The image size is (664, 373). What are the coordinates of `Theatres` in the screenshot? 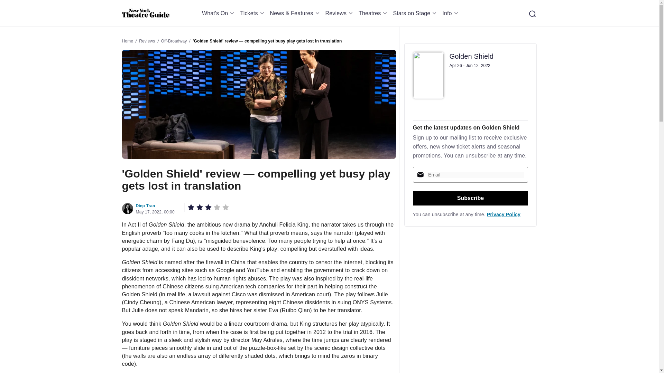 It's located at (373, 13).